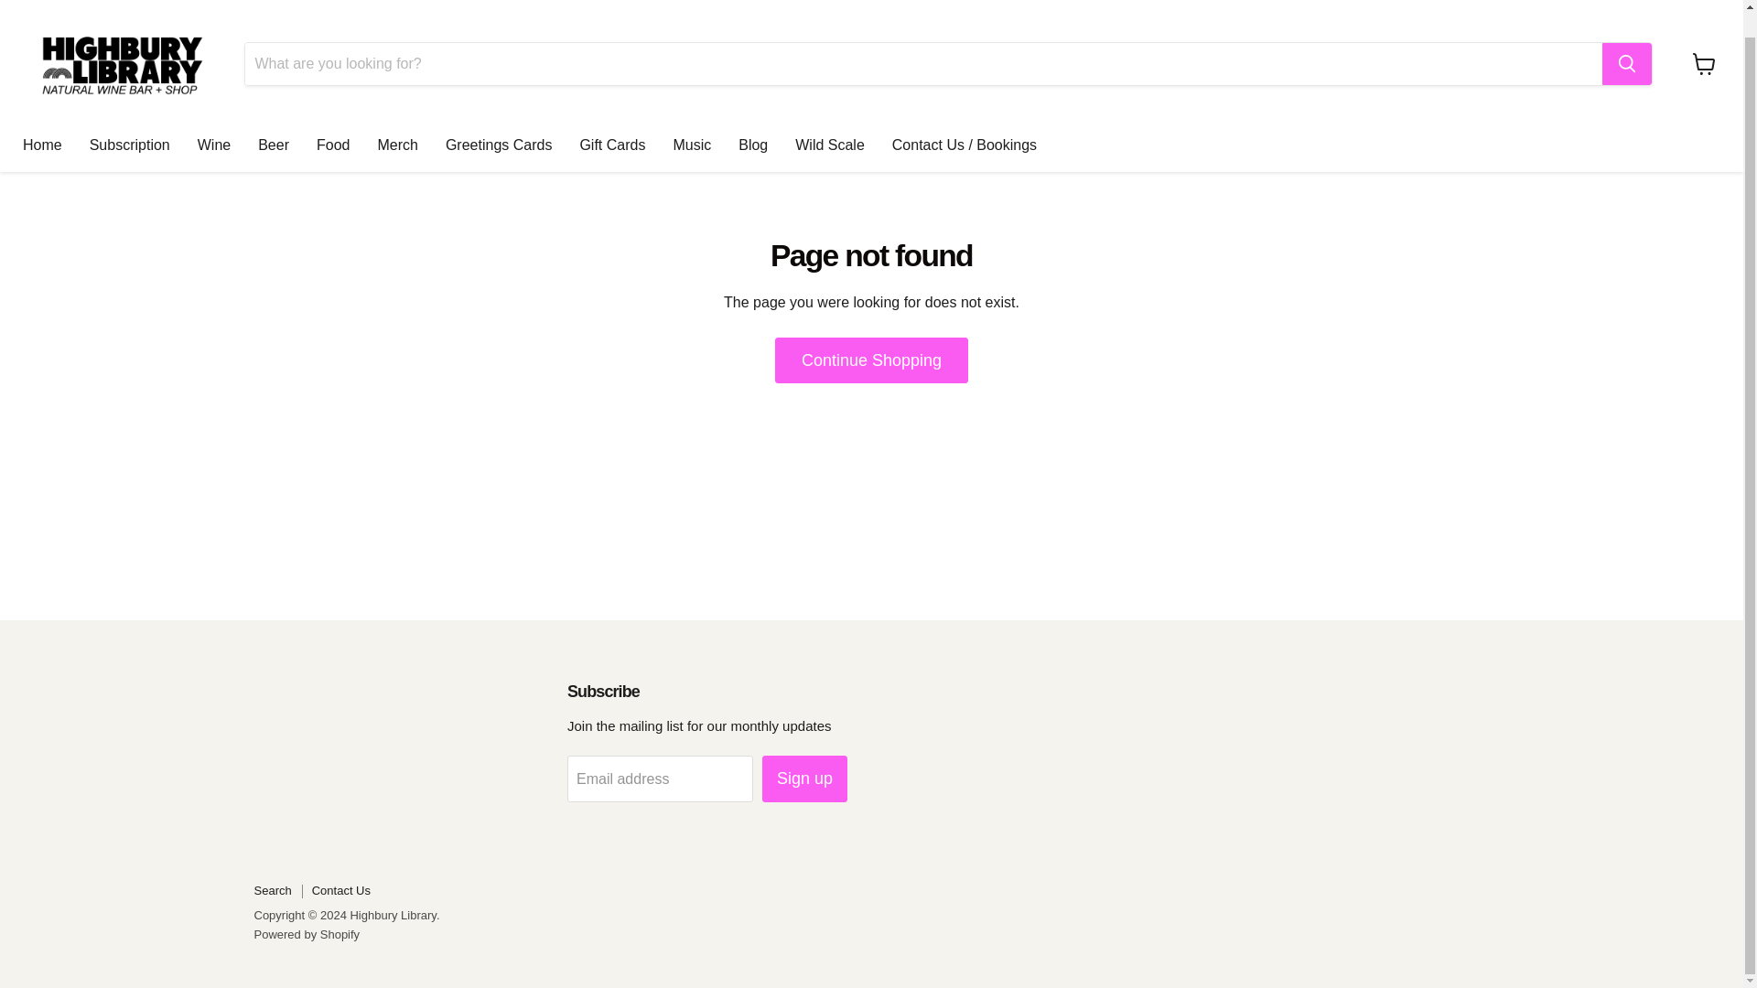  What do you see at coordinates (499, 121) in the screenshot?
I see `Greetings Cards` at bounding box center [499, 121].